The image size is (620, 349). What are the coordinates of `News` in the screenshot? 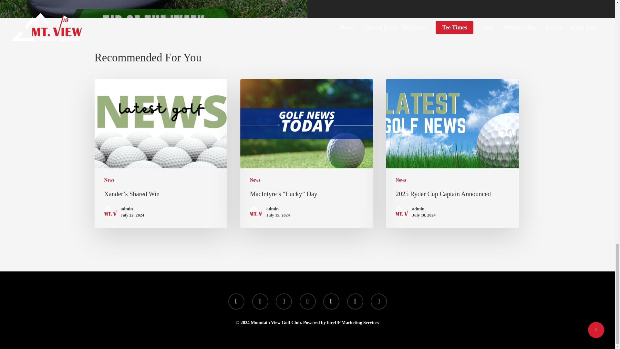 It's located at (255, 180).